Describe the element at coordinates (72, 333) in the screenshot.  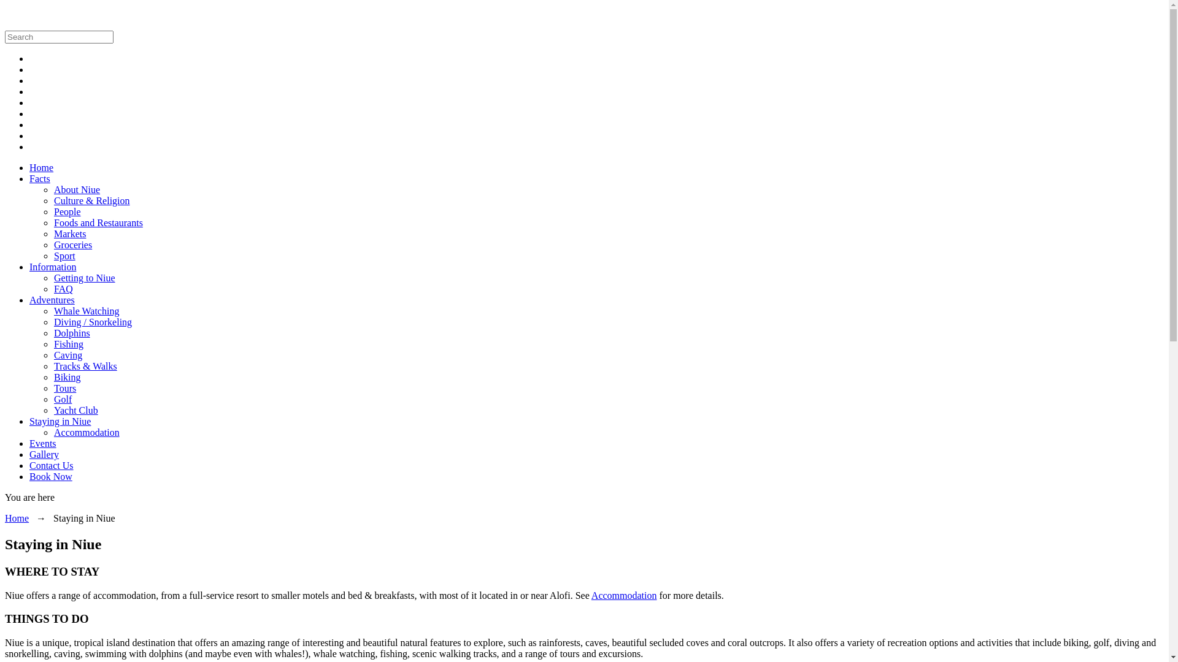
I see `Dolphins` at that location.